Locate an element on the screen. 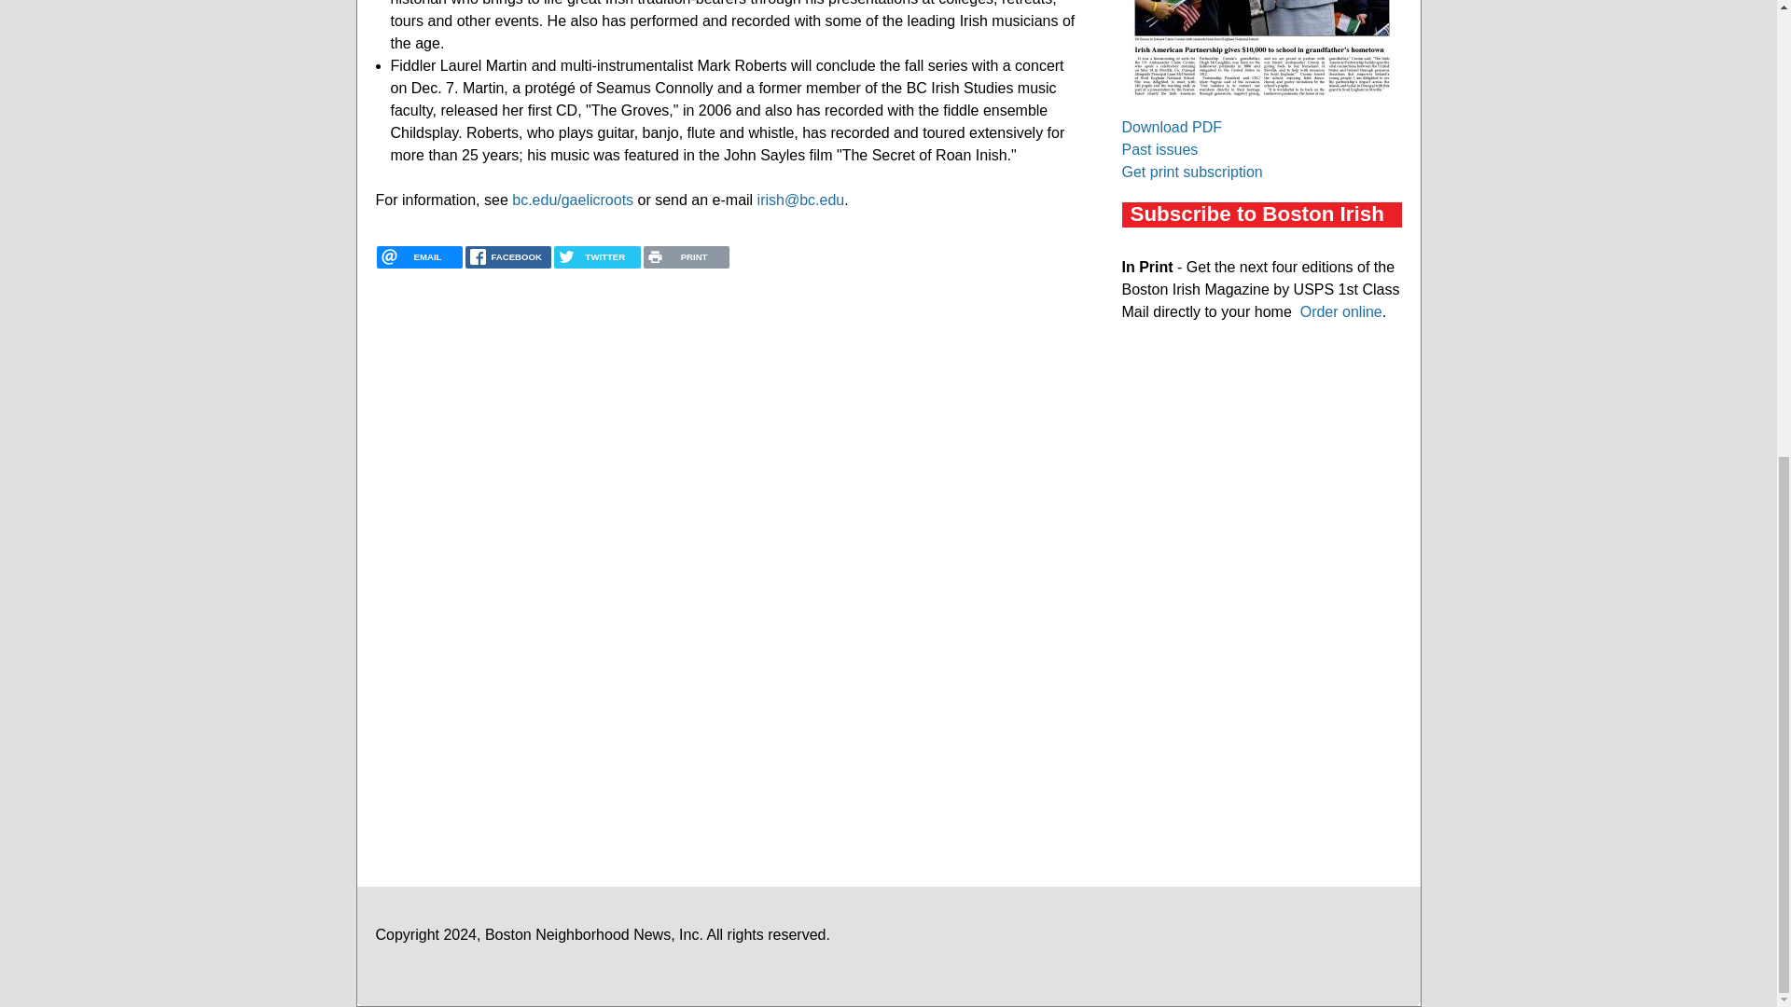 Image resolution: width=1791 pixels, height=1007 pixels. FACEBOOK is located at coordinates (508, 257).